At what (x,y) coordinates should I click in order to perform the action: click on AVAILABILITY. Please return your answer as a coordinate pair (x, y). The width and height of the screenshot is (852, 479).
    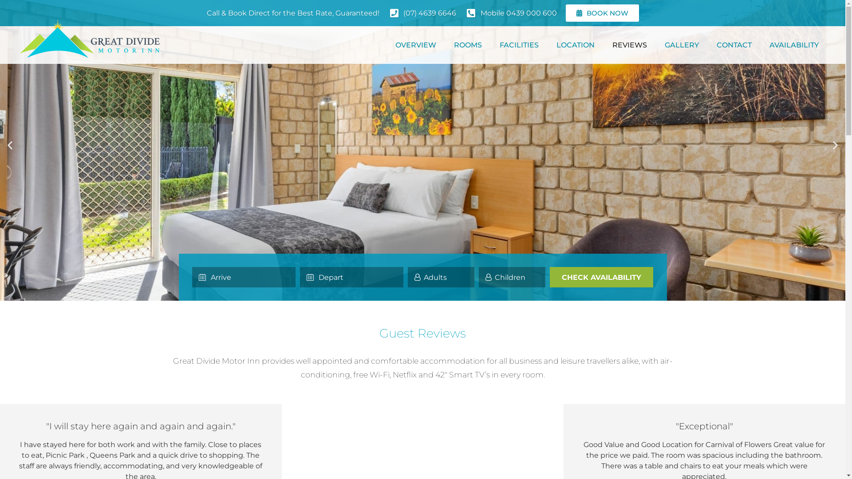
    Looking at the image, I should click on (794, 45).